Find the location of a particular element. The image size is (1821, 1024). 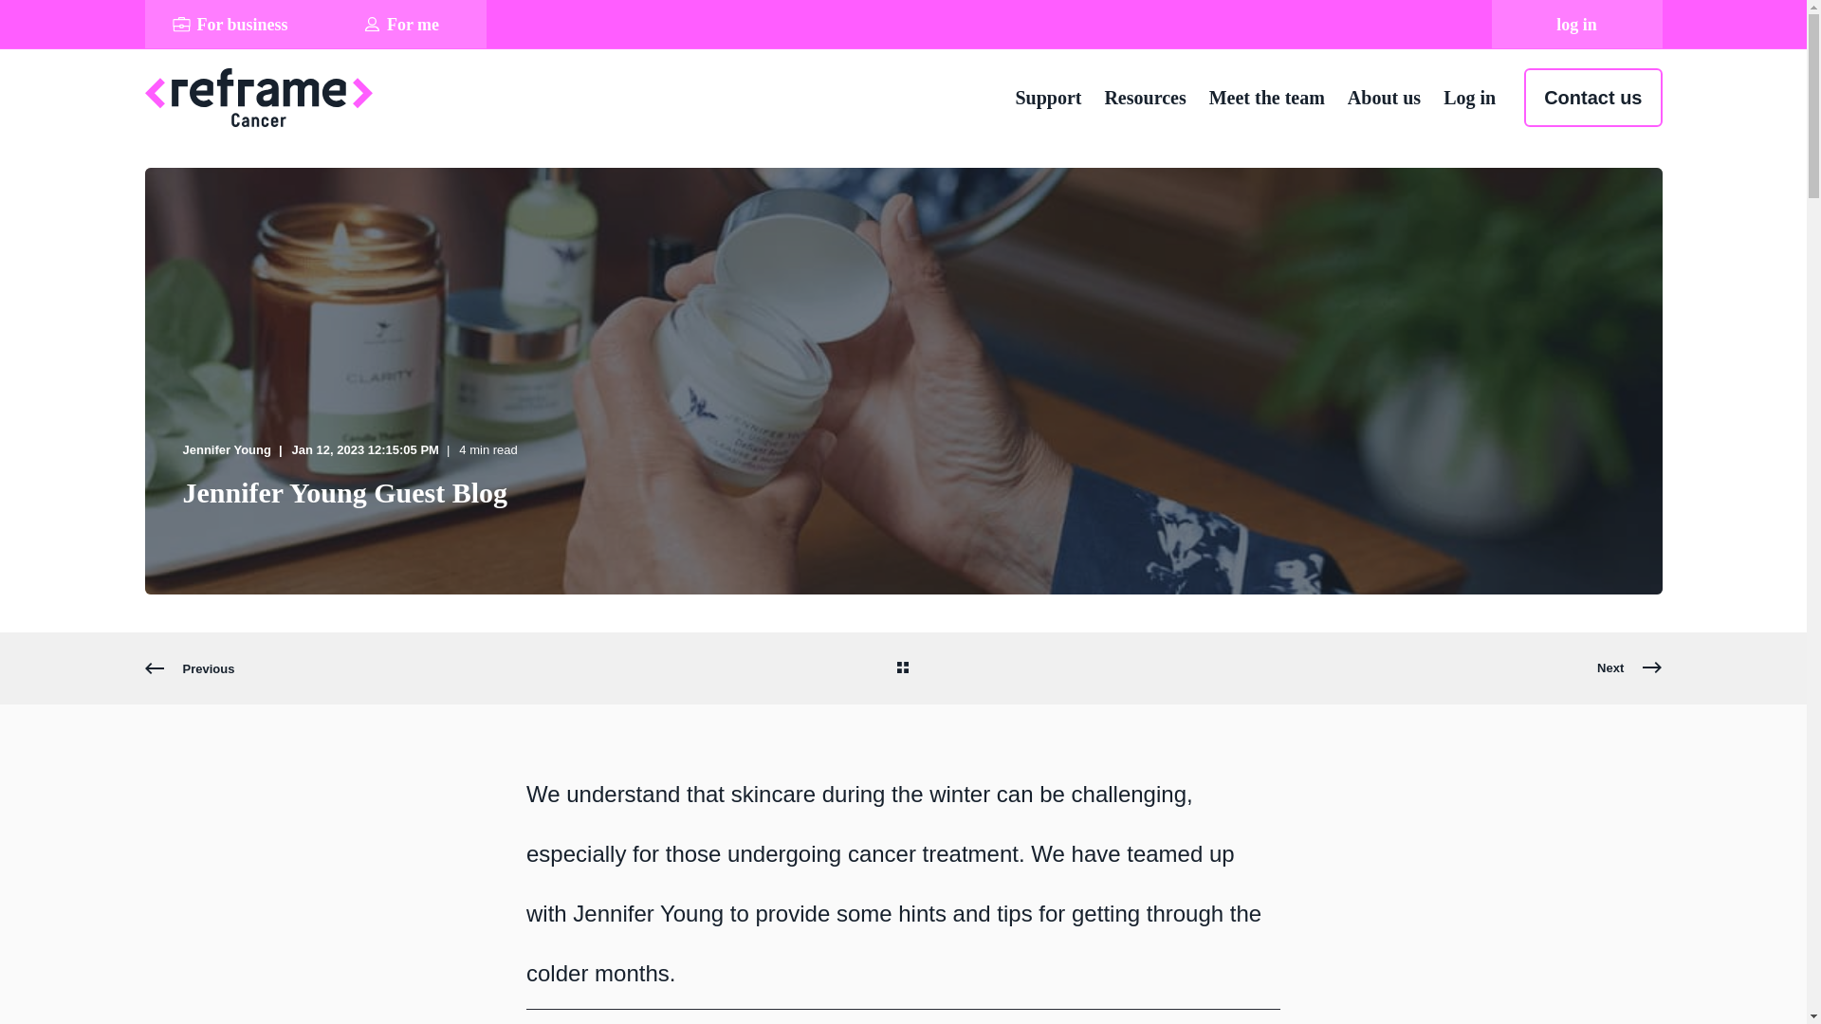

Support is located at coordinates (1053, 98).